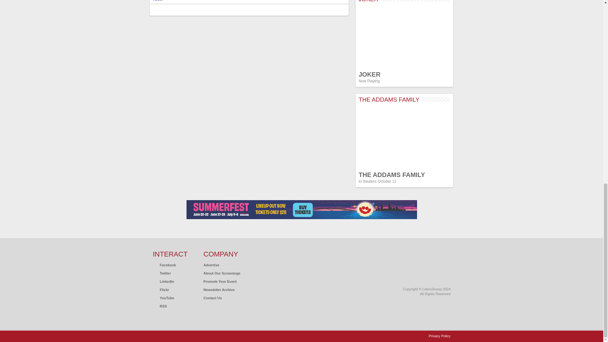 The width and height of the screenshot is (608, 342). Describe the element at coordinates (164, 265) in the screenshot. I see `Facebook` at that location.